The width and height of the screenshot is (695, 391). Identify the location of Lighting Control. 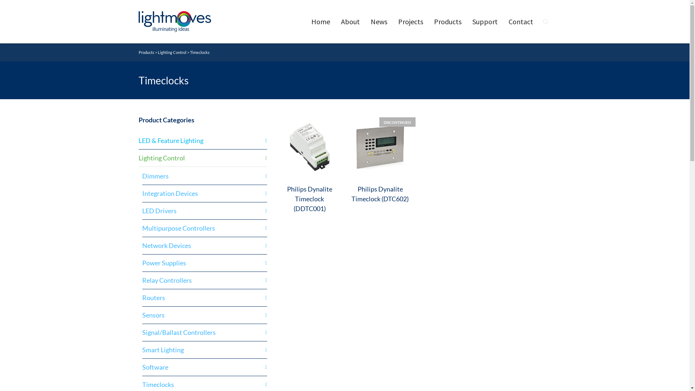
(203, 158).